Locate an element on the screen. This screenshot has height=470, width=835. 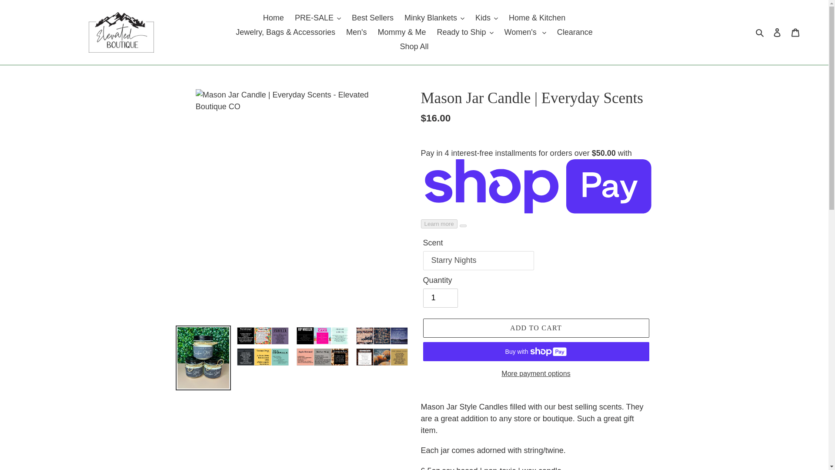
1 is located at coordinates (440, 298).